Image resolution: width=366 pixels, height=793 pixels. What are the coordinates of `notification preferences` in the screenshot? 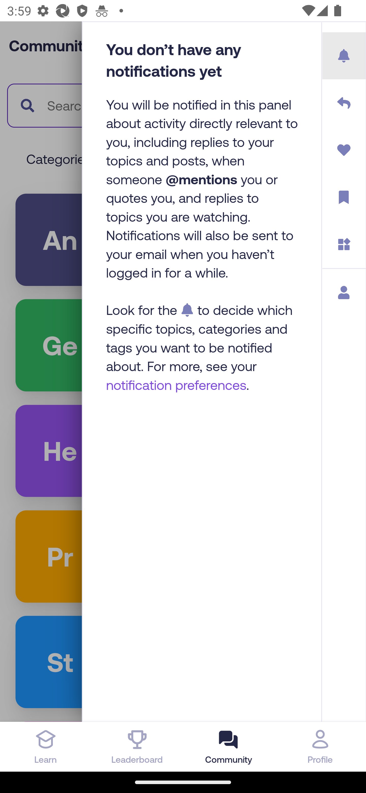 It's located at (176, 384).